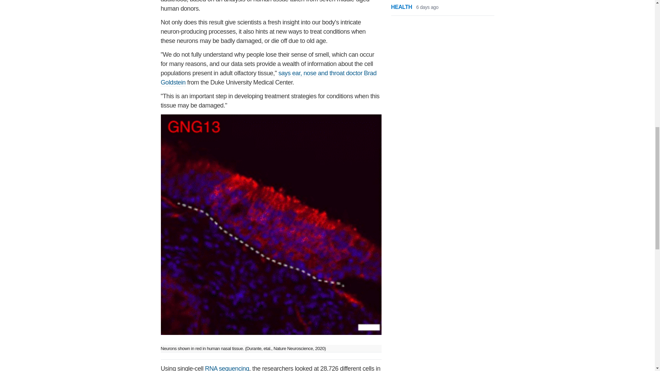  I want to click on says ear, nose and throat doctor Brad Goldstein, so click(269, 78).